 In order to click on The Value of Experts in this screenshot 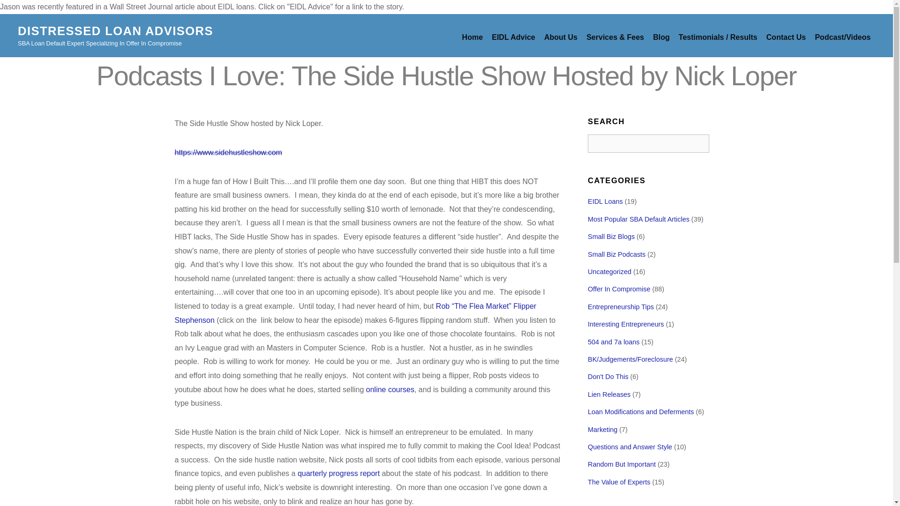, I will do `click(619, 482)`.